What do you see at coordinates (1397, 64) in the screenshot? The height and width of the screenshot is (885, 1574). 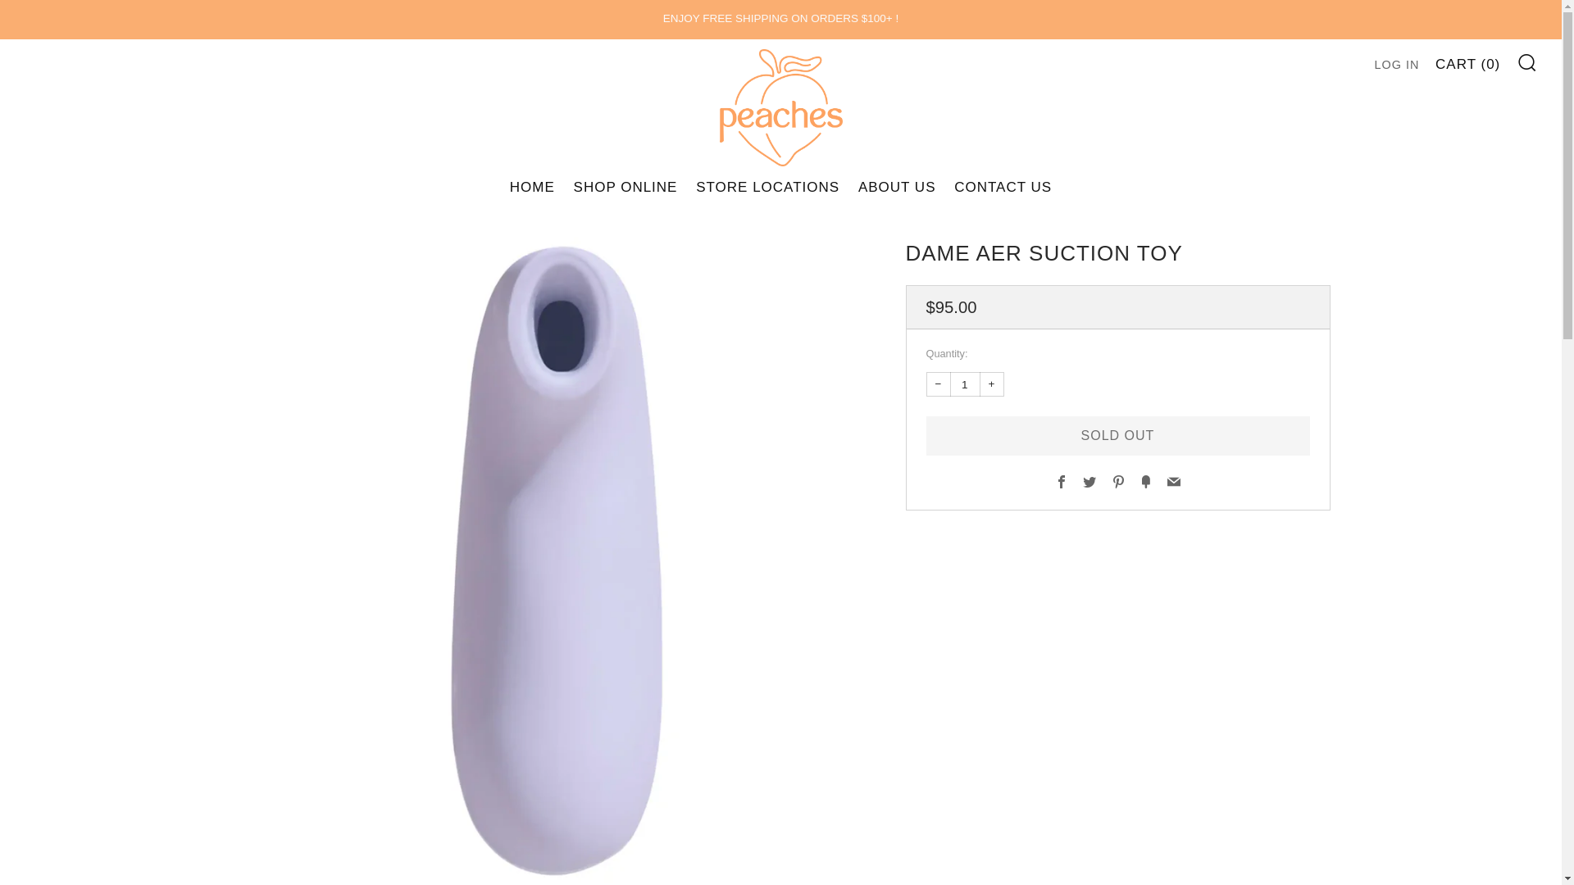 I see `LOG IN` at bounding box center [1397, 64].